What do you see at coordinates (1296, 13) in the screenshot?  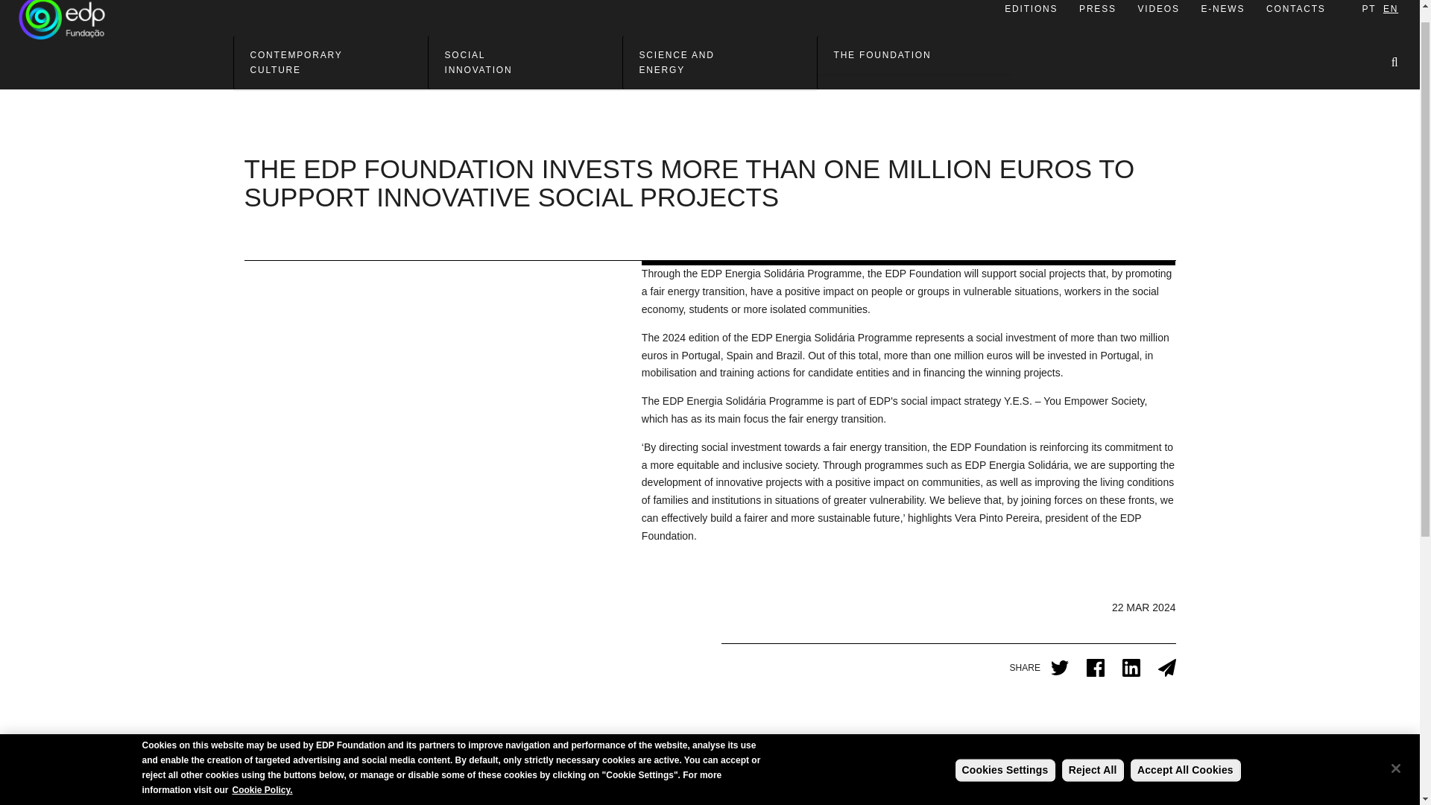 I see `CONTACTS` at bounding box center [1296, 13].